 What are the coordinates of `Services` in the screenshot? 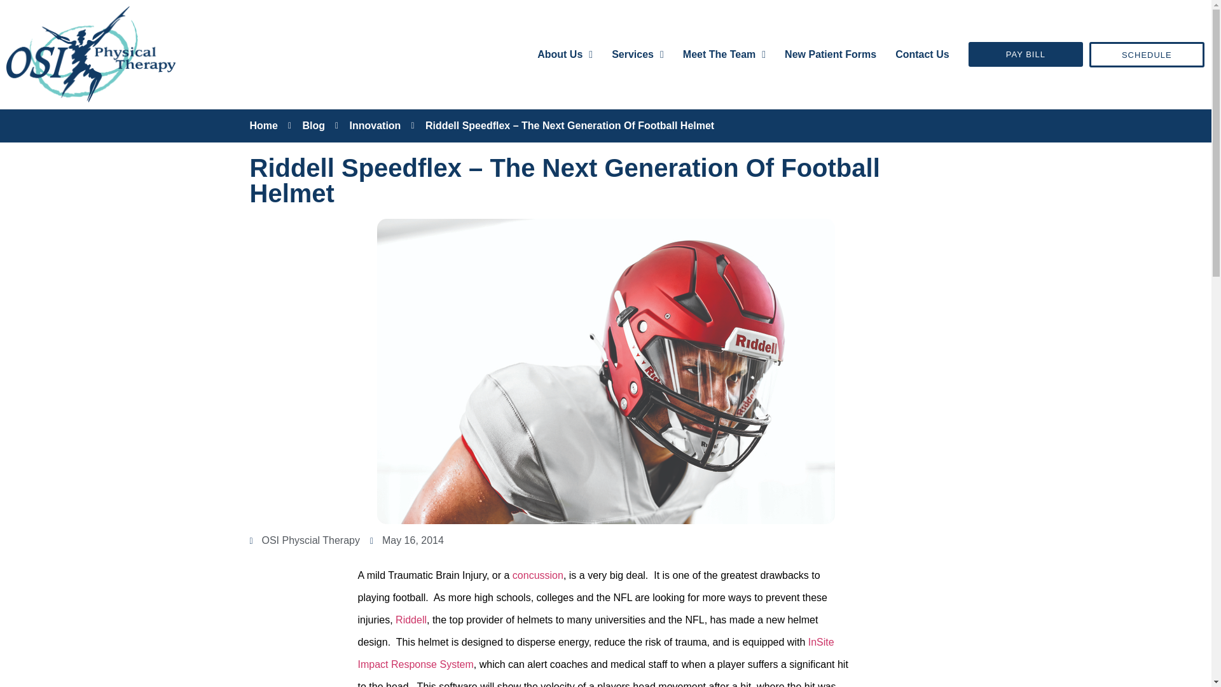 It's located at (637, 54).